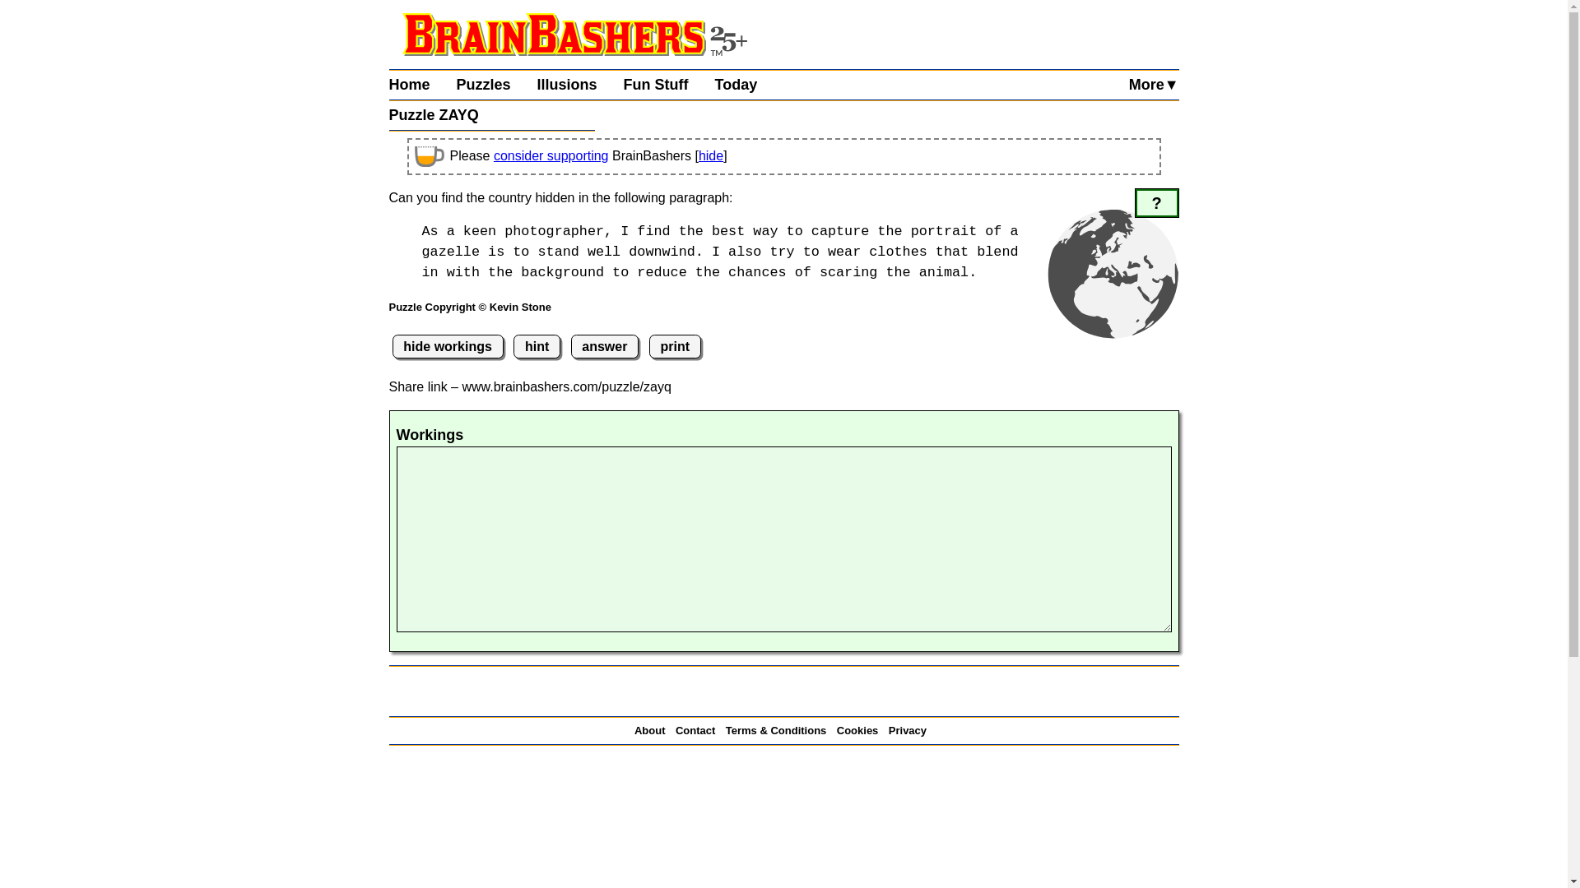 The width and height of the screenshot is (1580, 888). What do you see at coordinates (422, 85) in the screenshot?
I see `Home` at bounding box center [422, 85].